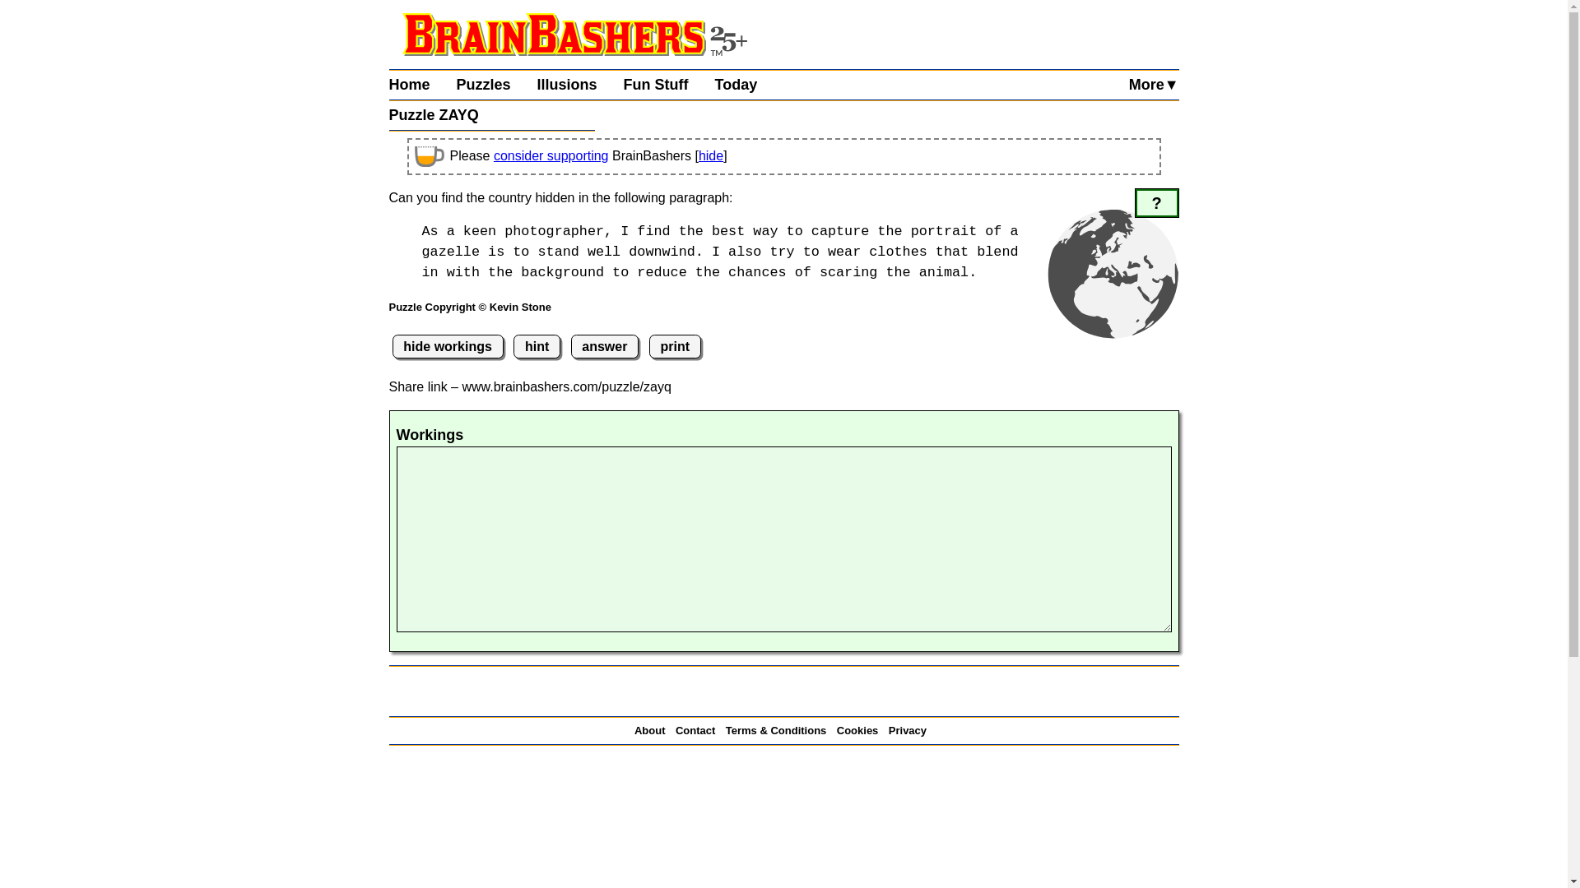 The width and height of the screenshot is (1580, 888). What do you see at coordinates (422, 85) in the screenshot?
I see `Home` at bounding box center [422, 85].